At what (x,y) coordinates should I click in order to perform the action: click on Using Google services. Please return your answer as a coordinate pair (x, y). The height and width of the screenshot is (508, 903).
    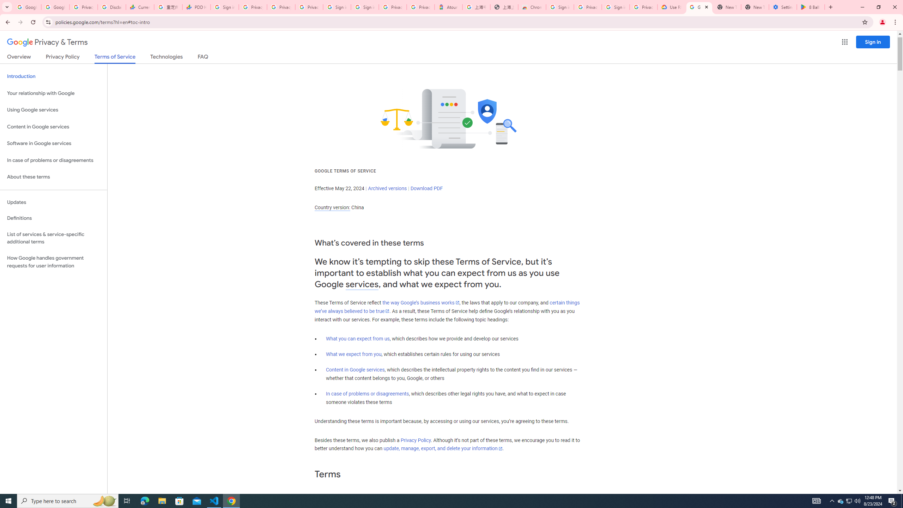
    Looking at the image, I should click on (54, 110).